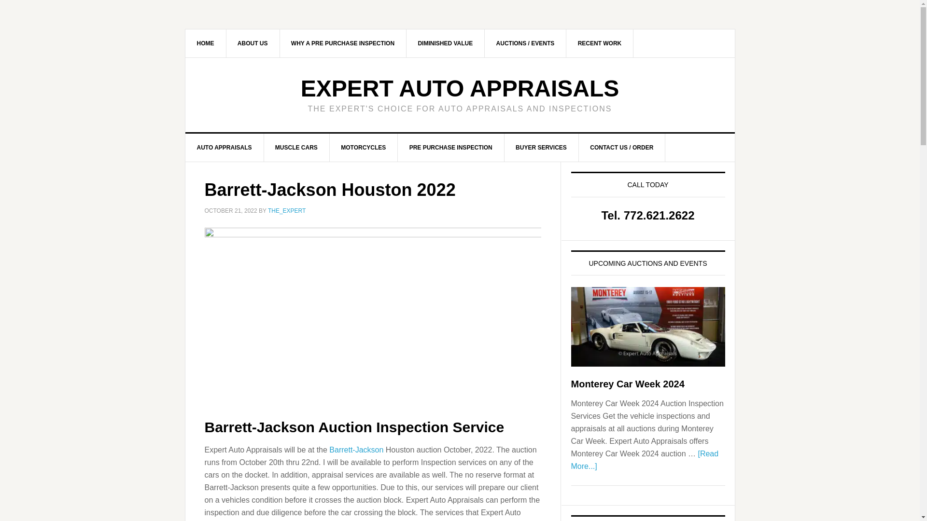 This screenshot has height=521, width=927. Describe the element at coordinates (541, 147) in the screenshot. I see `BUYER SERVICES` at that location.